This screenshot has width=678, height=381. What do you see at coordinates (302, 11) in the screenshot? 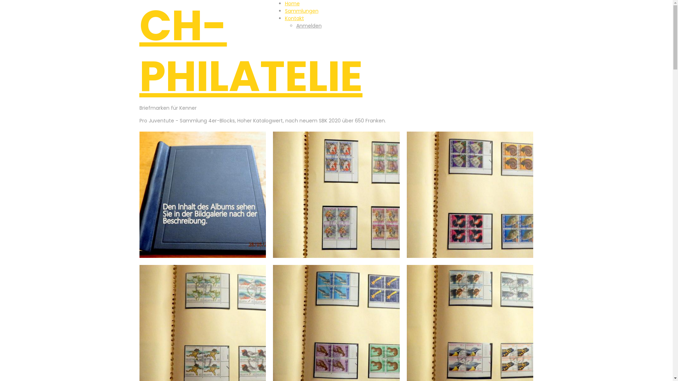
I see `Sammlungen` at bounding box center [302, 11].